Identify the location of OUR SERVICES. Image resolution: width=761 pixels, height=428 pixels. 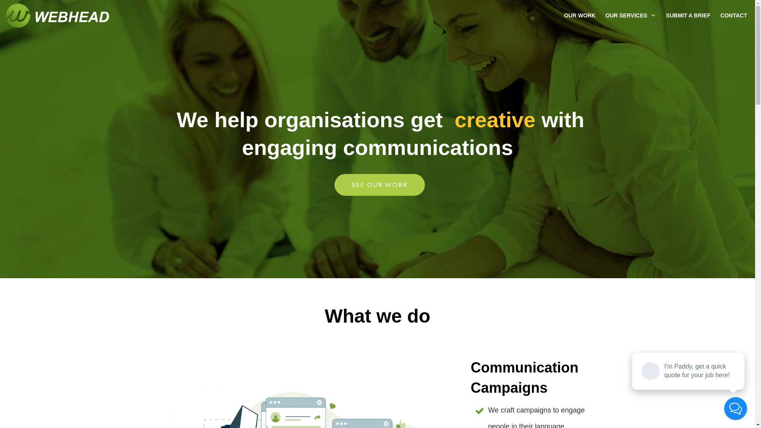
(631, 15).